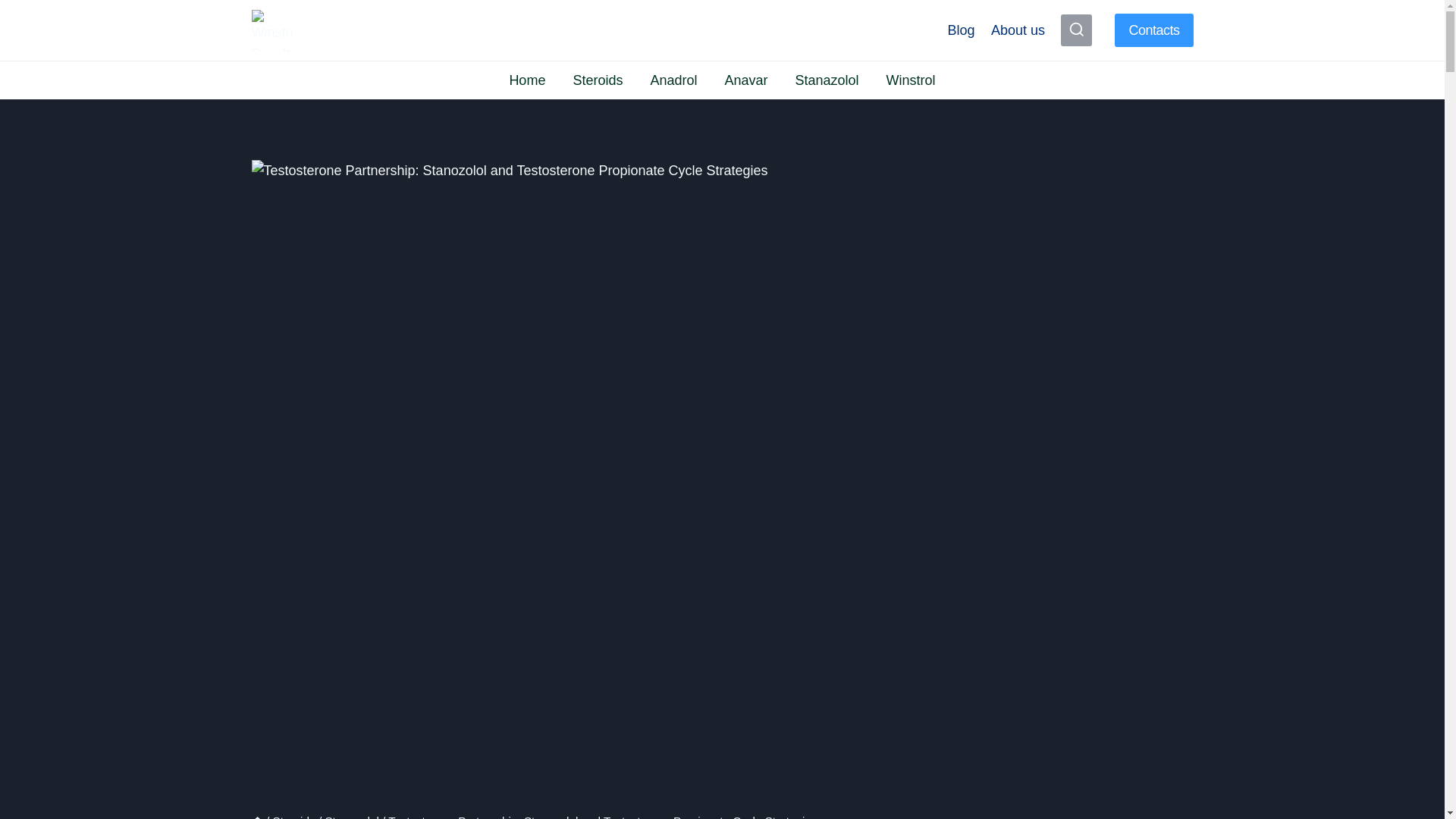  What do you see at coordinates (910, 80) in the screenshot?
I see `Winstrol` at bounding box center [910, 80].